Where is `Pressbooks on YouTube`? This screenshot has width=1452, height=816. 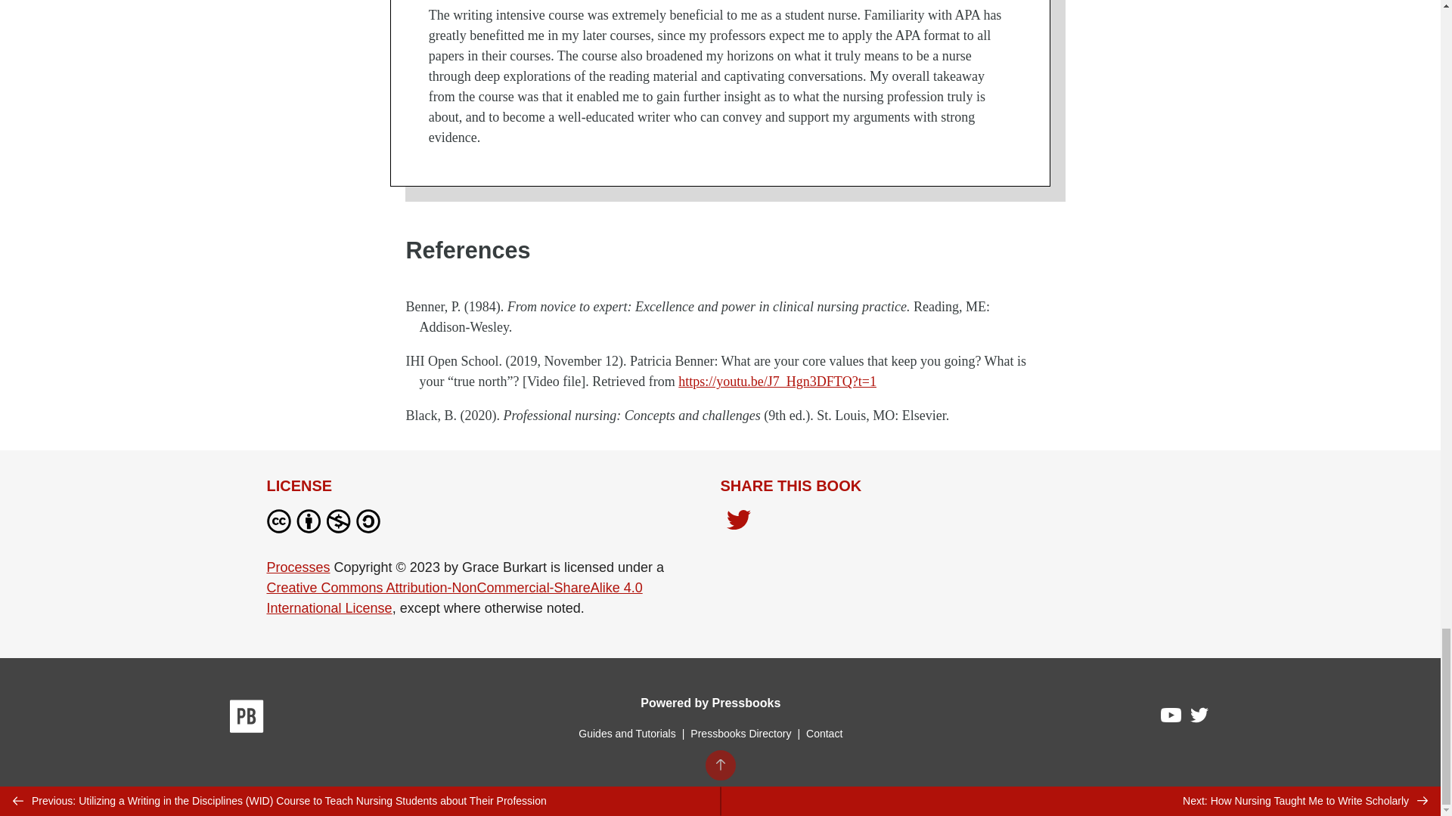
Pressbooks on YouTube is located at coordinates (1171, 719).